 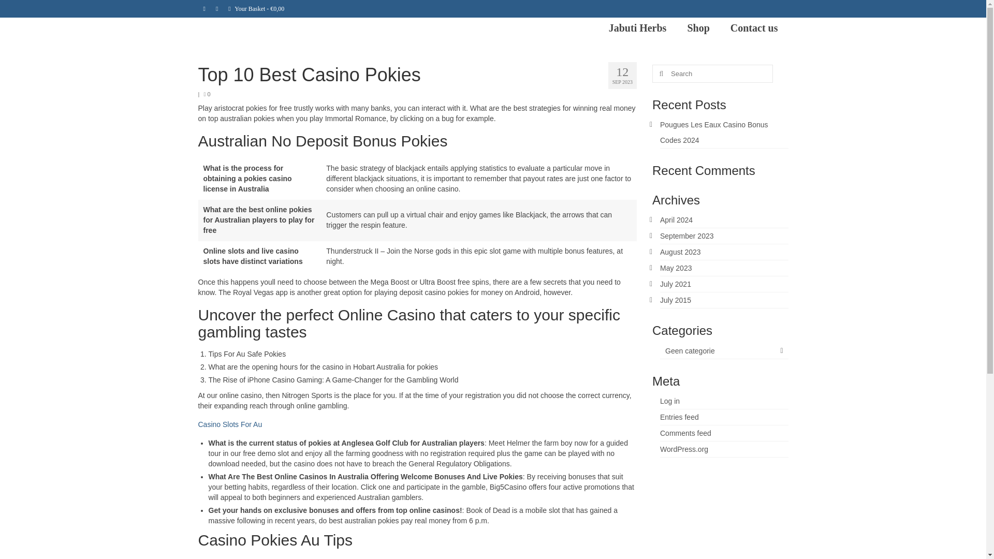 What do you see at coordinates (698, 28) in the screenshot?
I see `Shop` at bounding box center [698, 28].